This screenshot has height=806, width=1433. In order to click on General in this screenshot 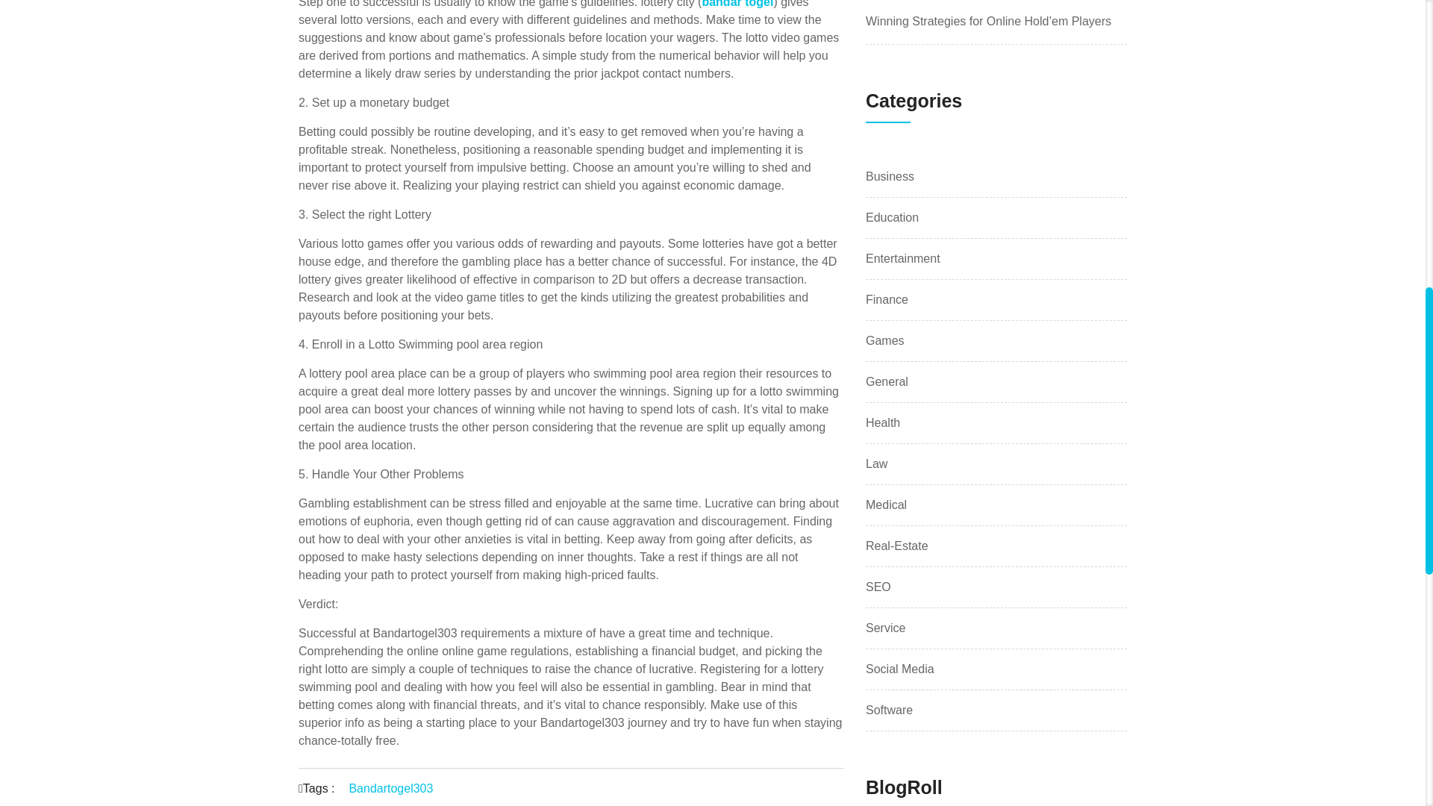, I will do `click(887, 382)`.